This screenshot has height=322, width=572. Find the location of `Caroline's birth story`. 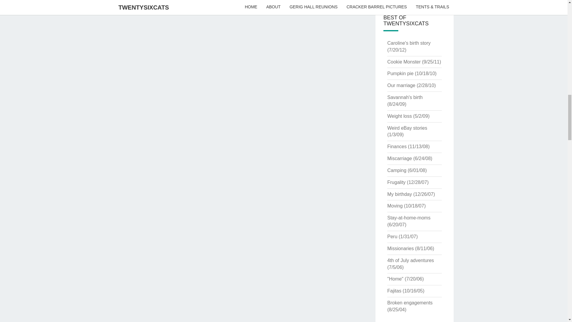

Caroline's birth story is located at coordinates (409, 43).